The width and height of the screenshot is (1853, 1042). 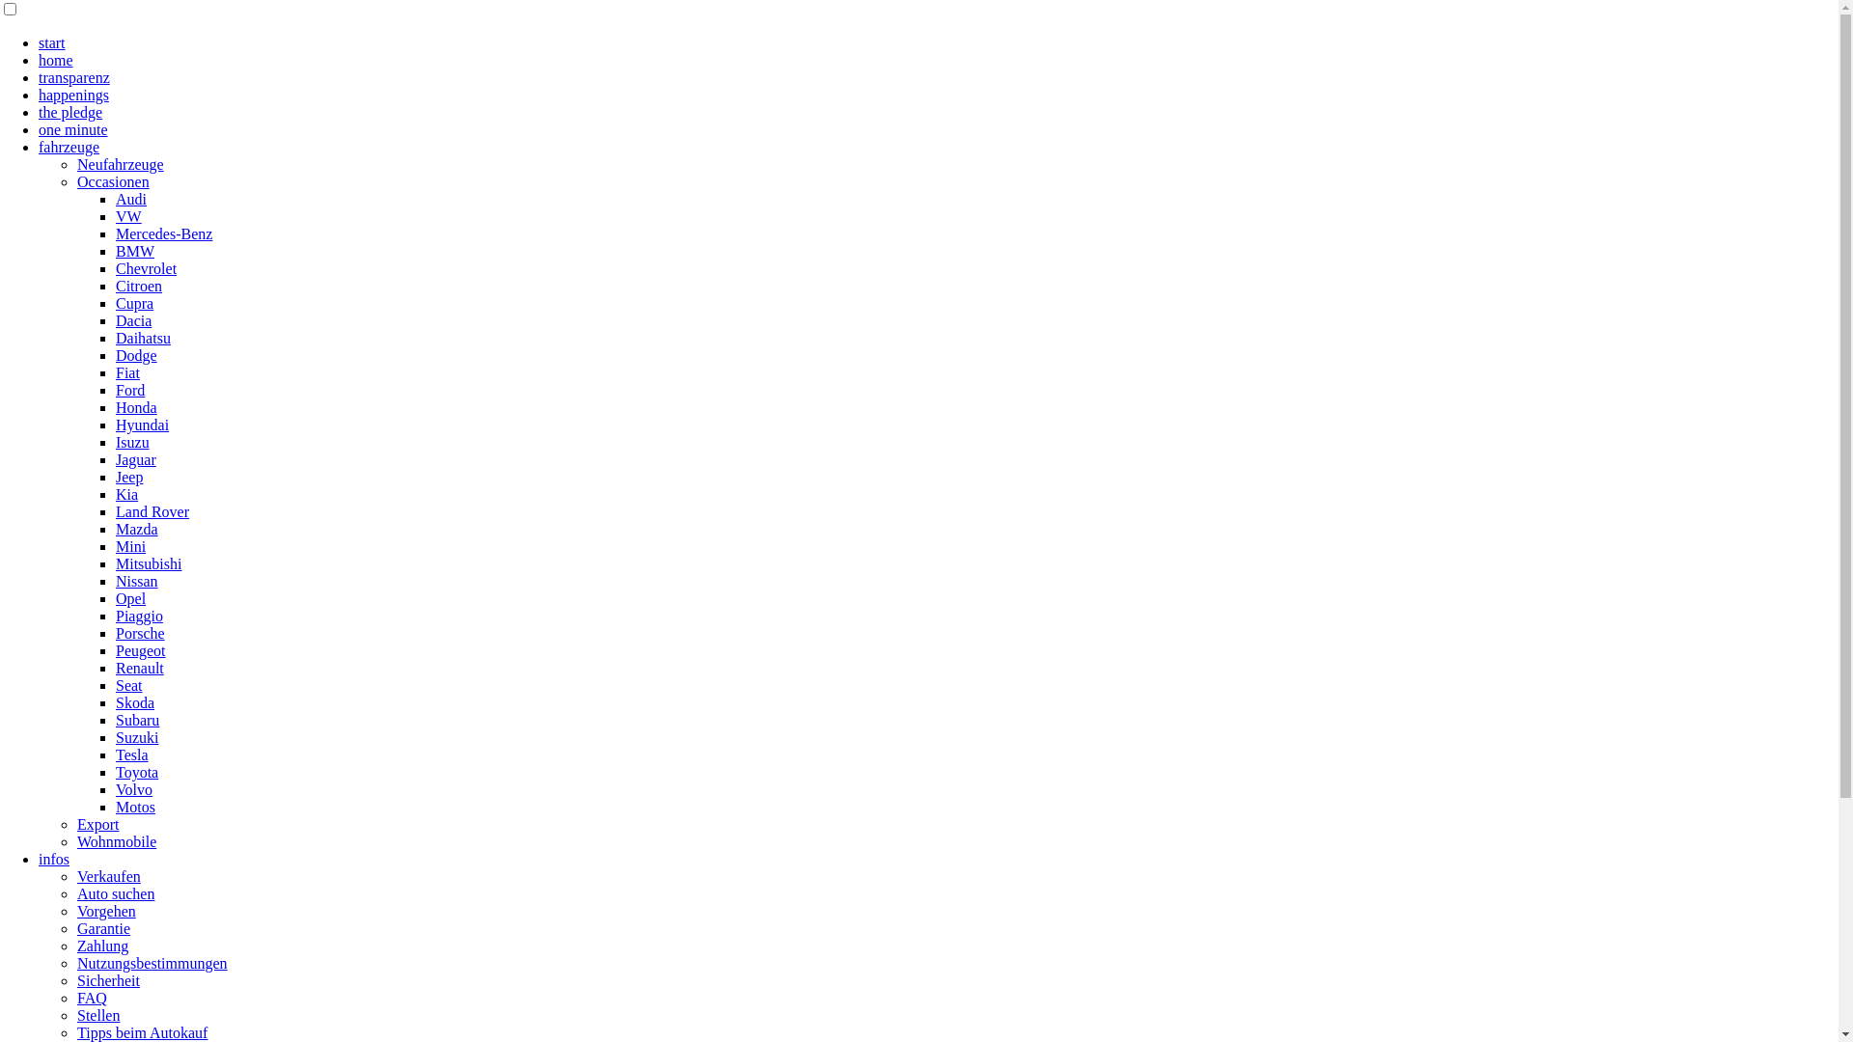 What do you see at coordinates (135, 807) in the screenshot?
I see `Motos` at bounding box center [135, 807].